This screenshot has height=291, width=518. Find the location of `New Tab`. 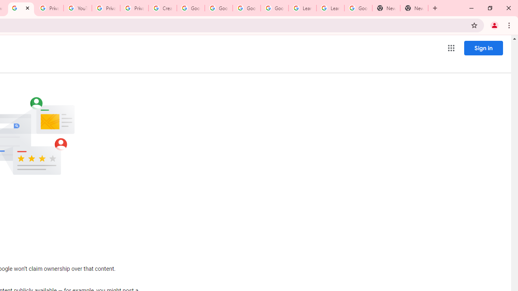

New Tab is located at coordinates (414, 8).